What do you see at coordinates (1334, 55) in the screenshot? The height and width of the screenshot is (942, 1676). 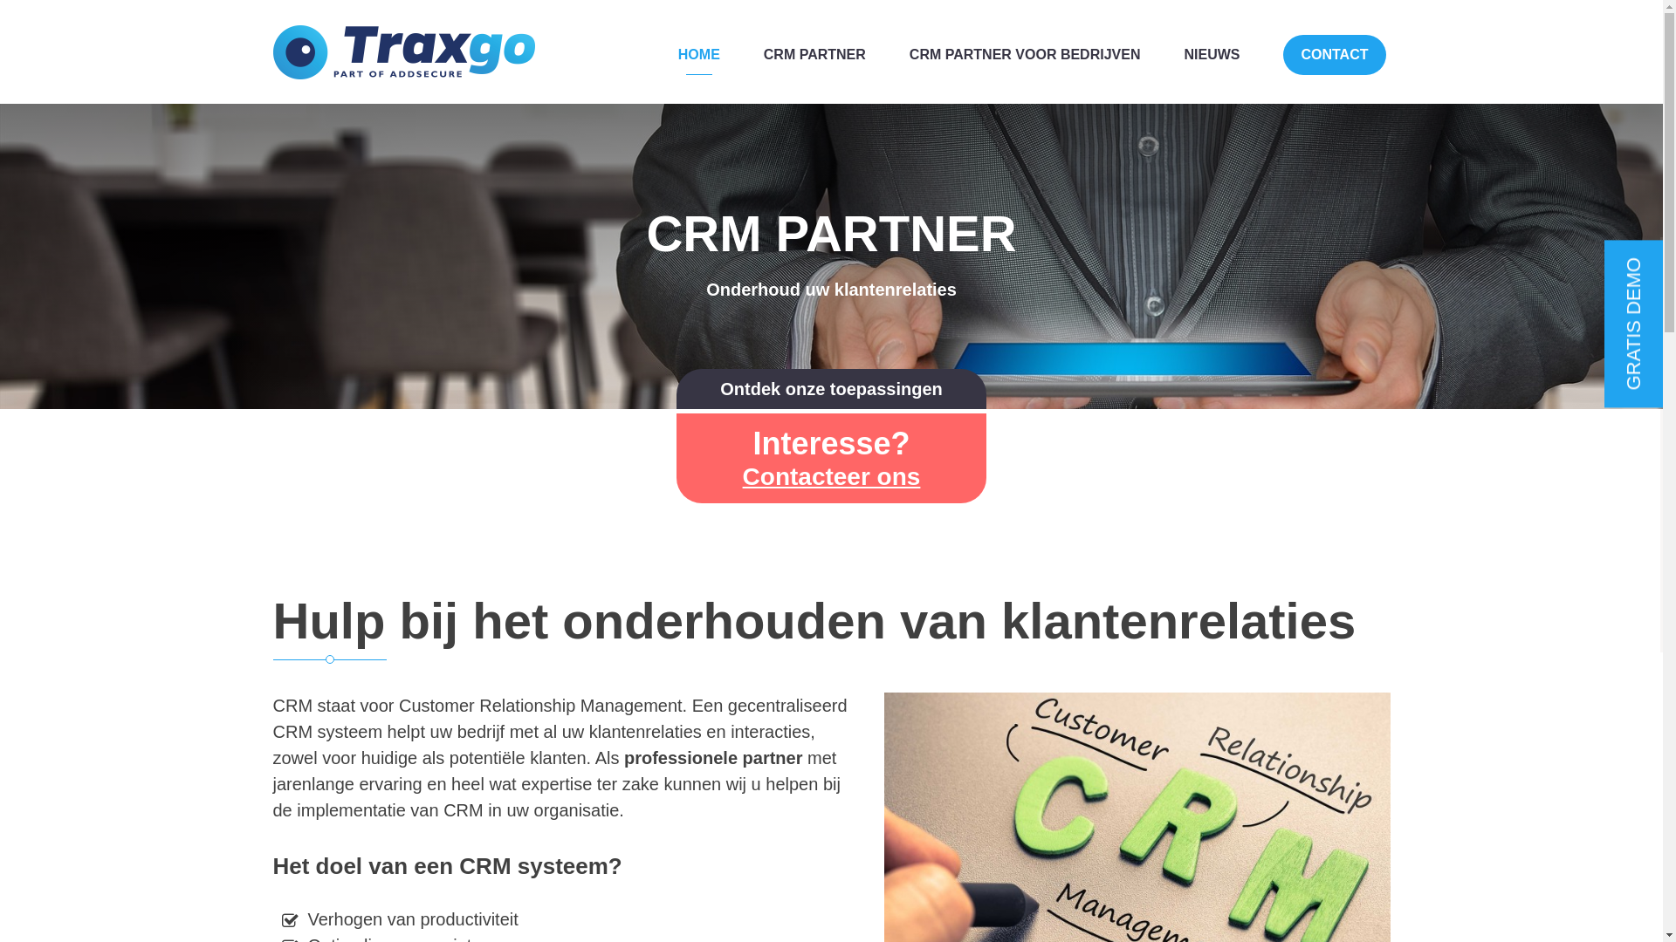 I see `CONTACT` at bounding box center [1334, 55].